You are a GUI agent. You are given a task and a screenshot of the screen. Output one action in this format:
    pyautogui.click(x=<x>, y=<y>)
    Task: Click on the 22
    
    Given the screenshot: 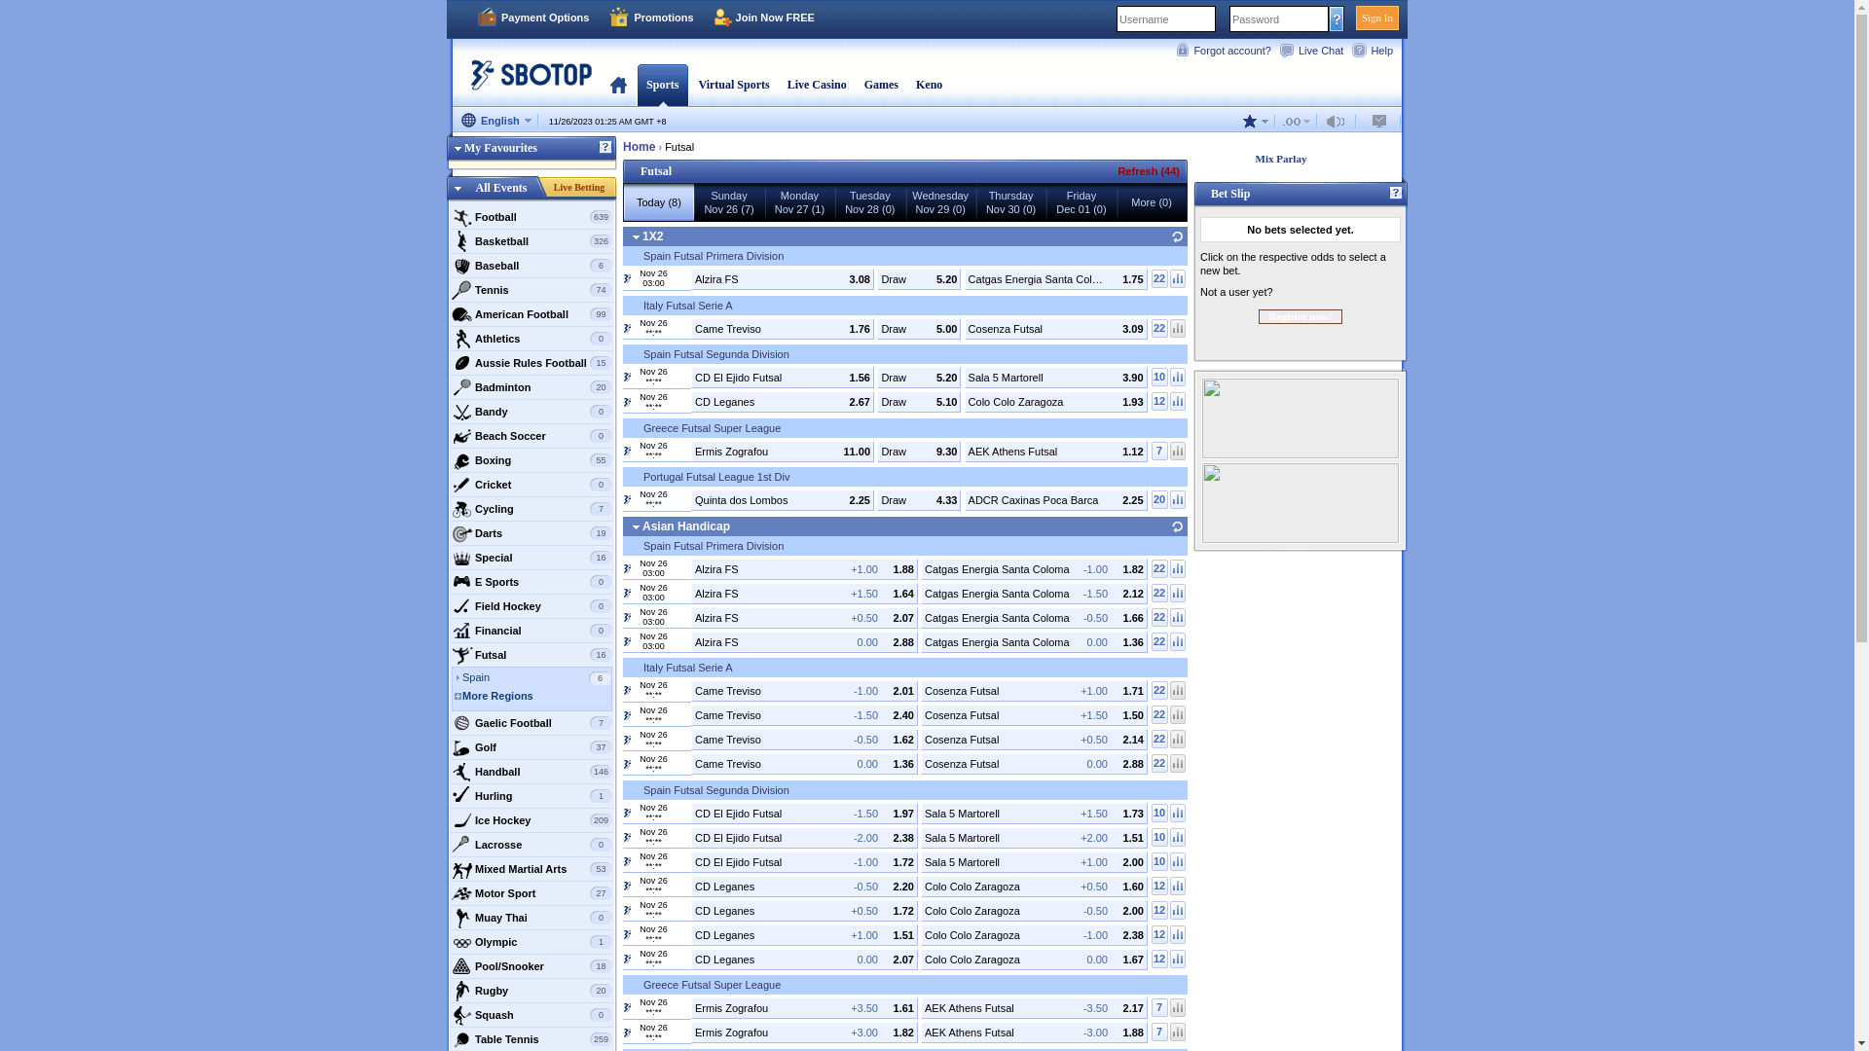 What is the action you would take?
    pyautogui.click(x=1160, y=278)
    